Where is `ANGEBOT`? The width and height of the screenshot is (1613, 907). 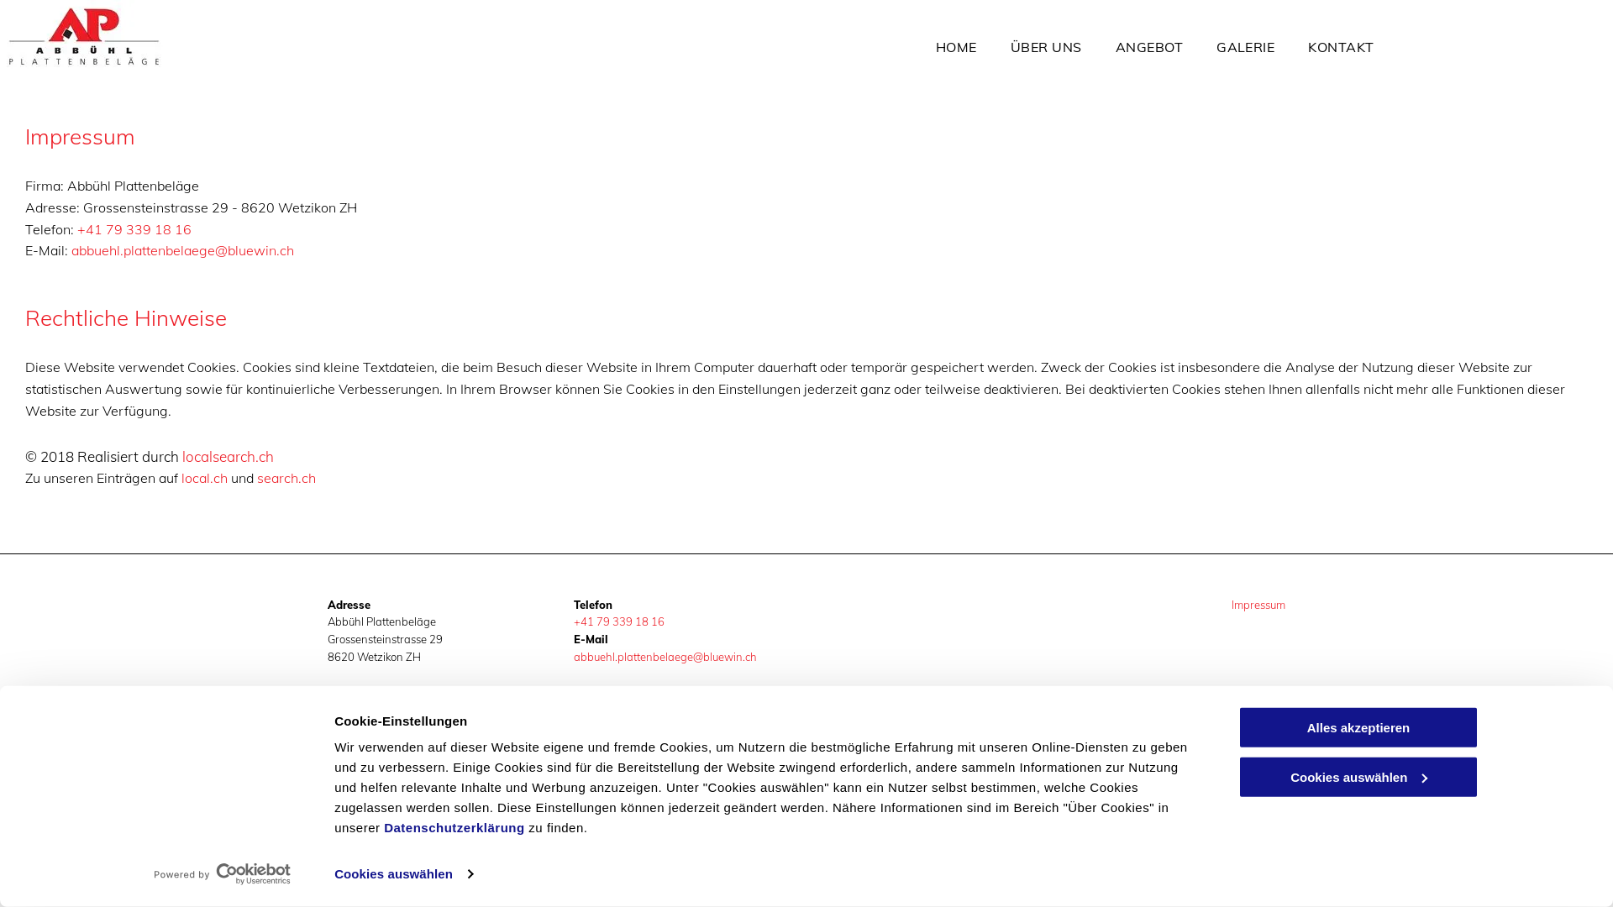 ANGEBOT is located at coordinates (1149, 45).